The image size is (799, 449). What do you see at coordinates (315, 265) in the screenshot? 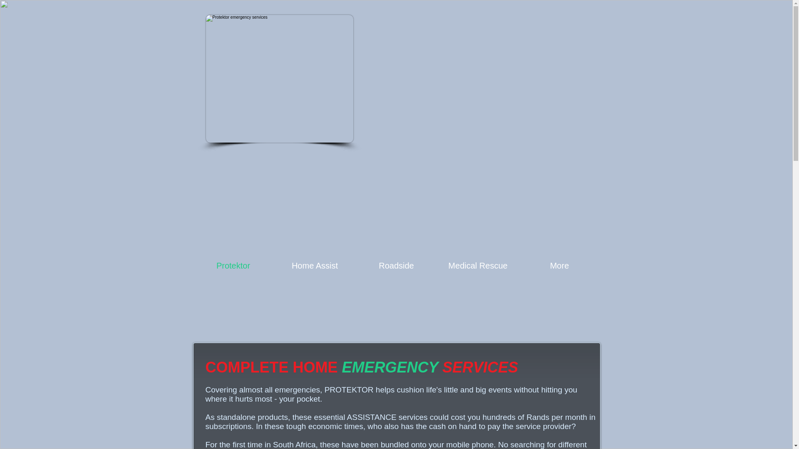
I see `Home Assist` at bounding box center [315, 265].